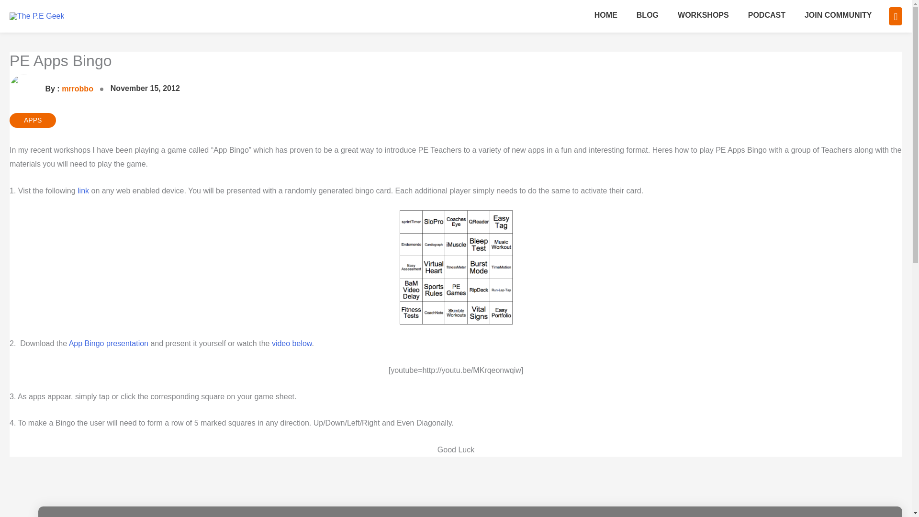 The image size is (919, 517). What do you see at coordinates (703, 16) in the screenshot?
I see `WORKSHOPS` at bounding box center [703, 16].